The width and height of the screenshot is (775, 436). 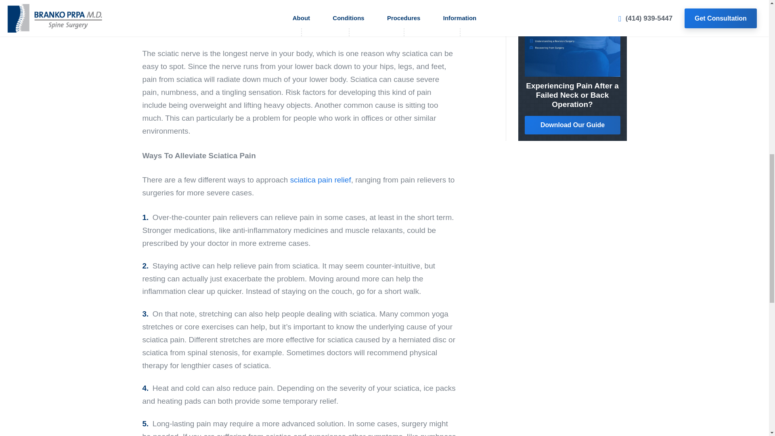 What do you see at coordinates (167, 16) in the screenshot?
I see `spinal stenosis` at bounding box center [167, 16].